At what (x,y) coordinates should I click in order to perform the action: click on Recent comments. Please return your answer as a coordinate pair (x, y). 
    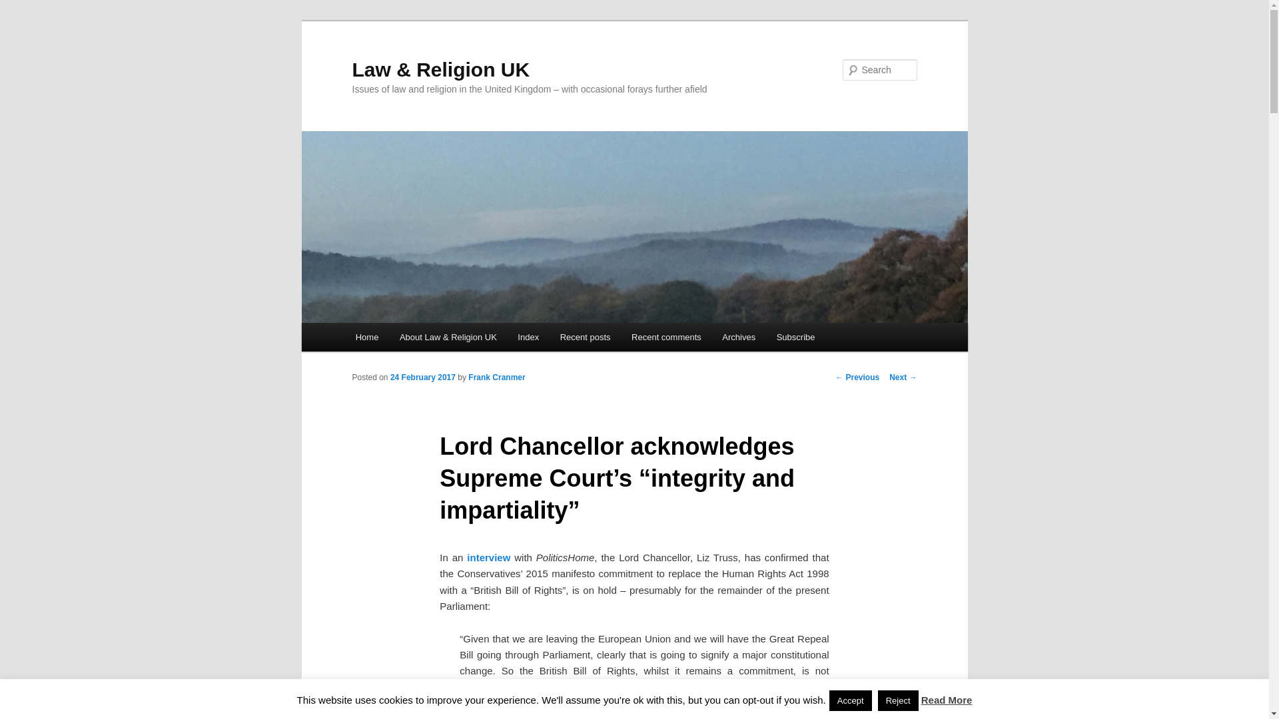
    Looking at the image, I should click on (665, 337).